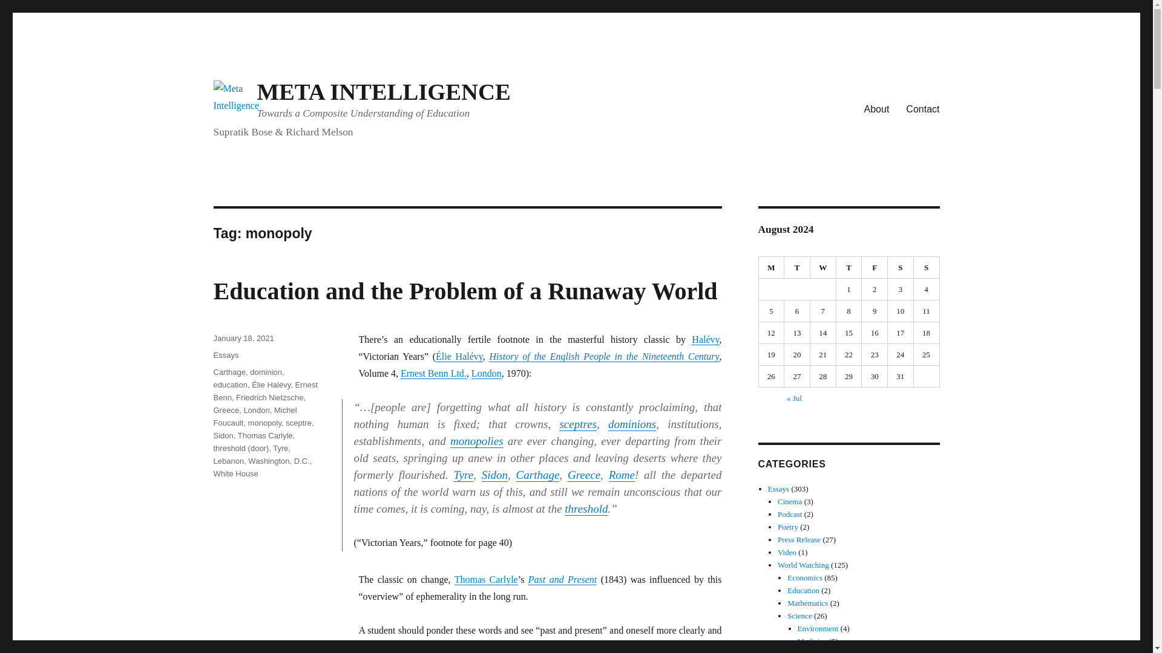 The image size is (1162, 653). Describe the element at coordinates (433, 374) in the screenshot. I see `Ernest Benn Ltd.` at that location.